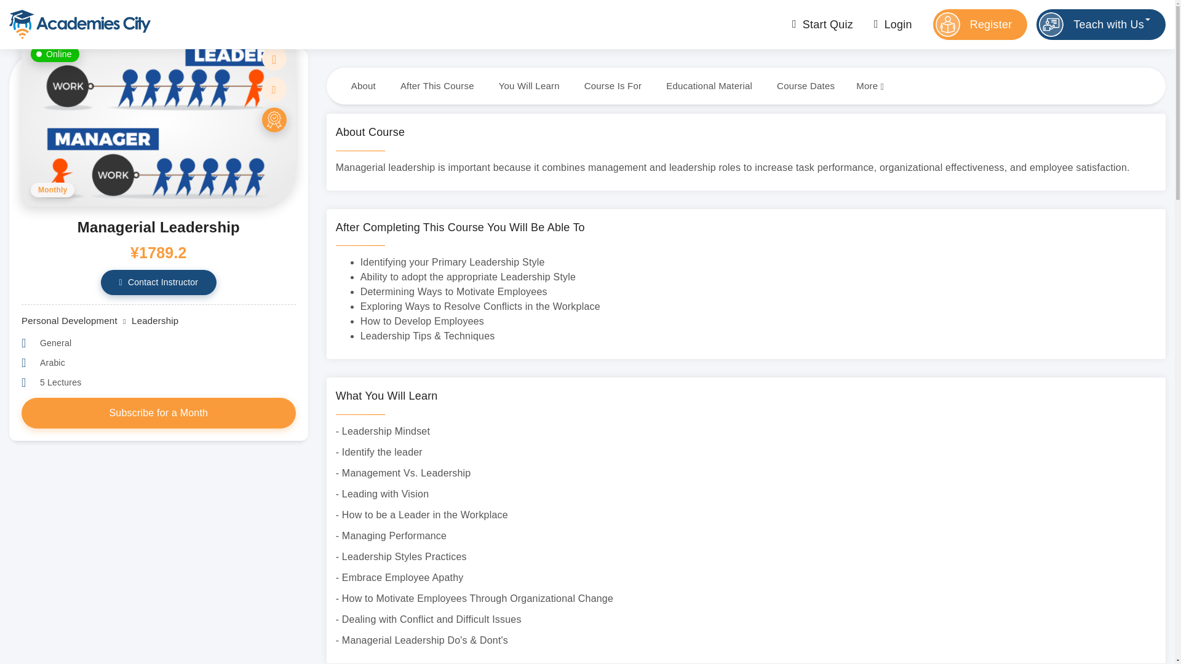 This screenshot has width=1181, height=664. What do you see at coordinates (274, 89) in the screenshot?
I see `Share Course` at bounding box center [274, 89].